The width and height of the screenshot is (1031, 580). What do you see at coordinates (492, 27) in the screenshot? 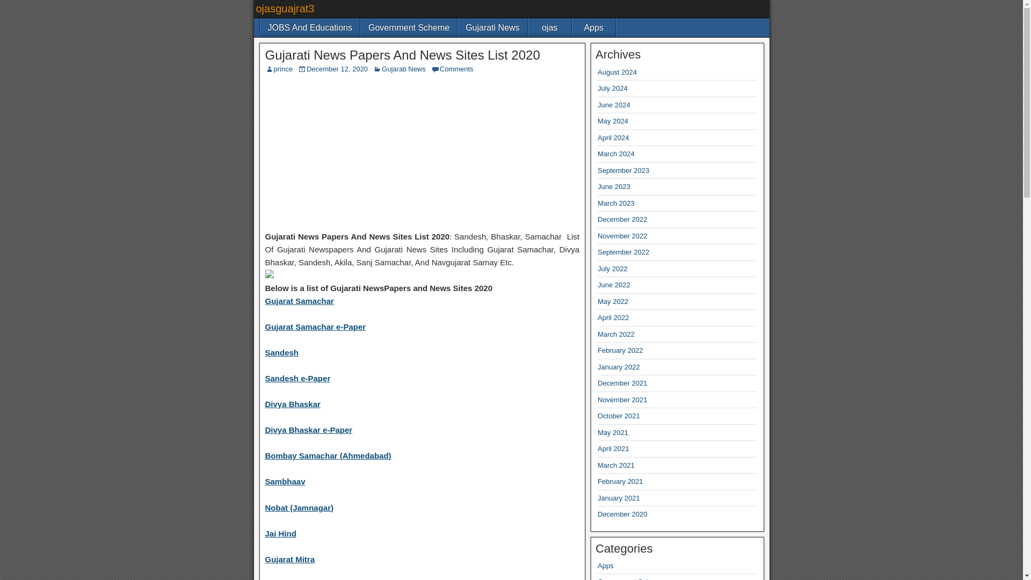
I see `Gujarati News` at bounding box center [492, 27].